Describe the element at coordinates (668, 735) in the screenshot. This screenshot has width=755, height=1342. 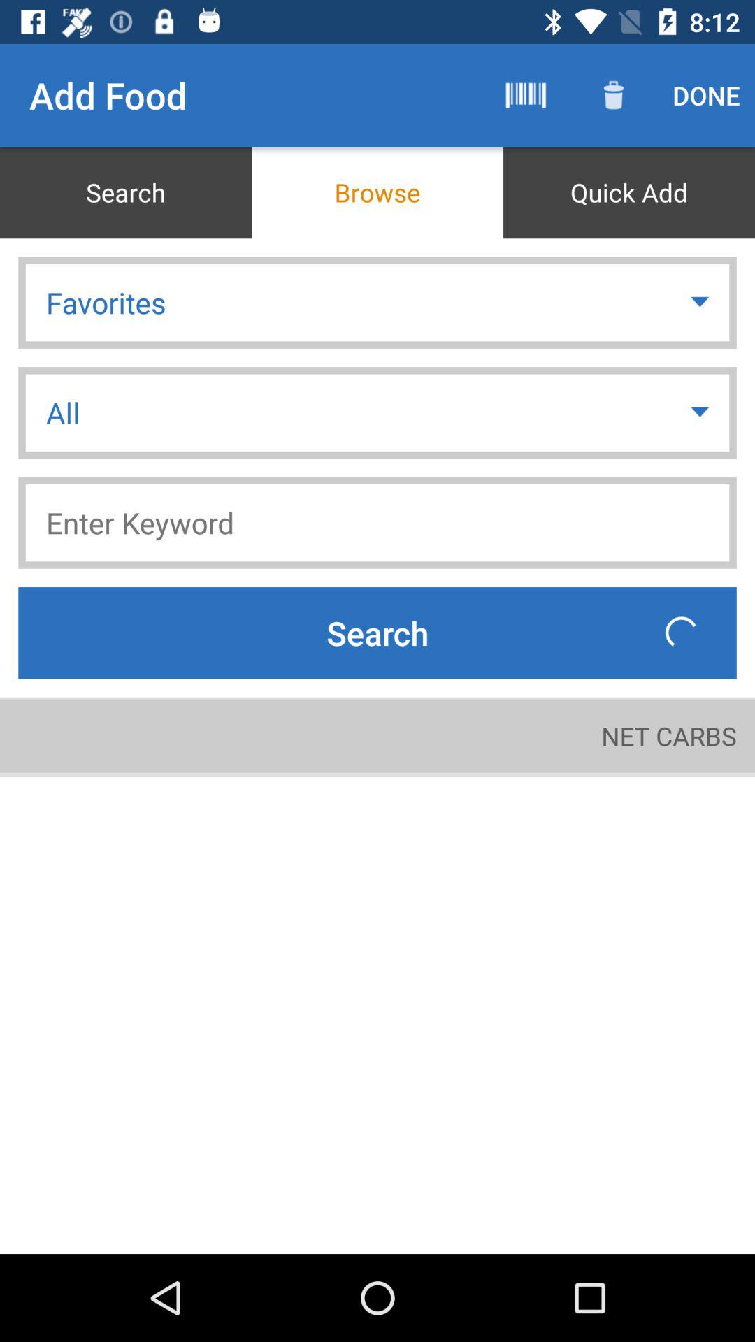
I see `turn off net carbs item` at that location.